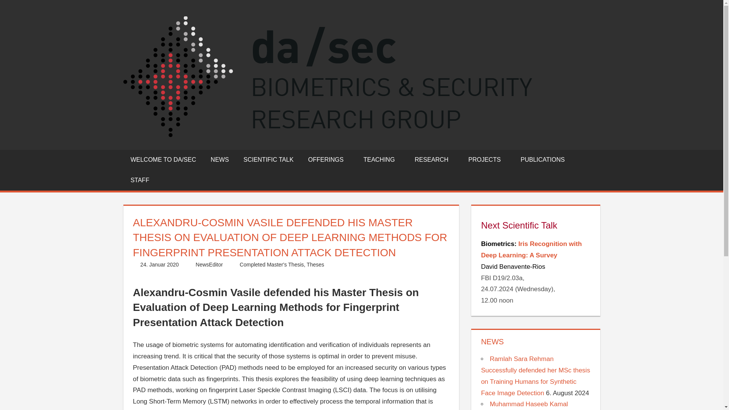  Describe the element at coordinates (268, 160) in the screenshot. I see `SCIENTIFIC TALK` at that location.